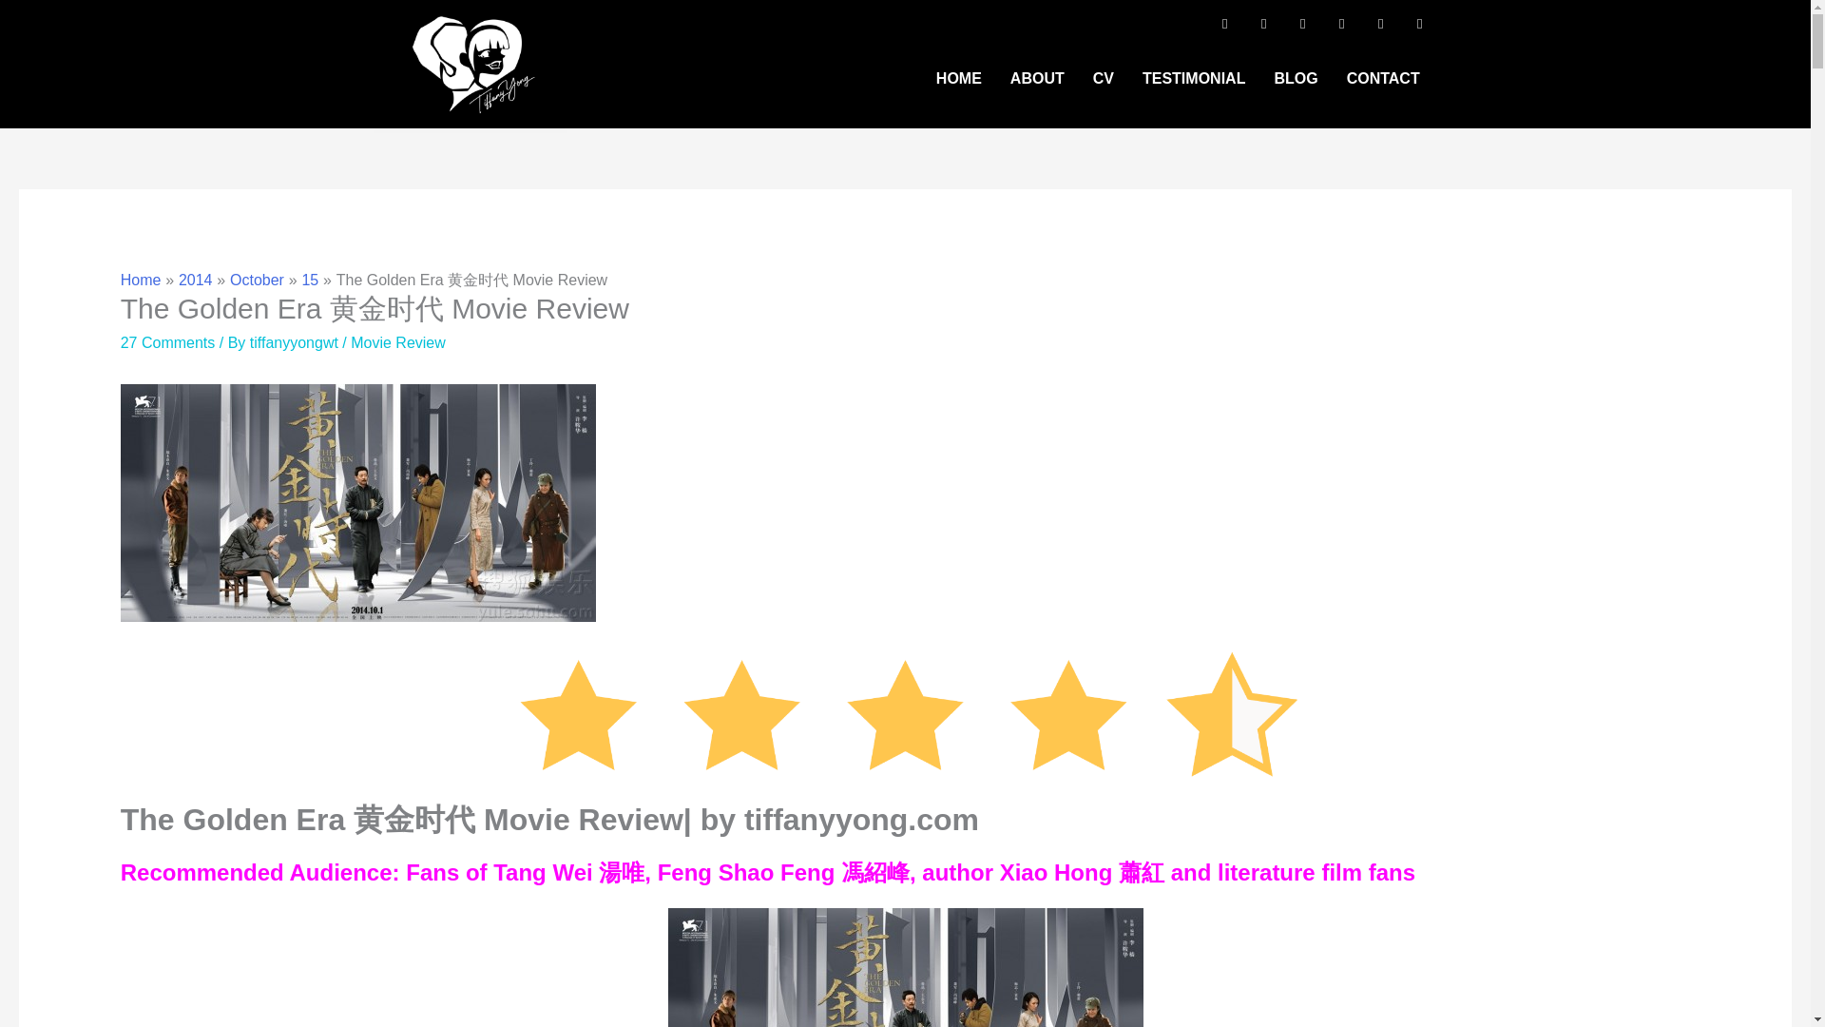  What do you see at coordinates (309, 280) in the screenshot?
I see `15` at bounding box center [309, 280].